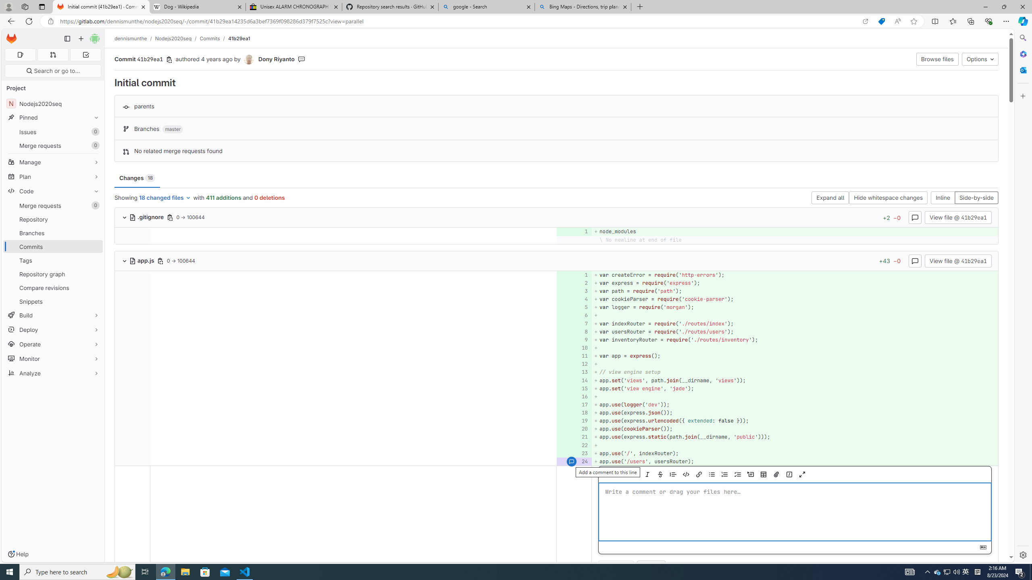  I want to click on Class: div-dropzone-icon s24, so click(793, 512).